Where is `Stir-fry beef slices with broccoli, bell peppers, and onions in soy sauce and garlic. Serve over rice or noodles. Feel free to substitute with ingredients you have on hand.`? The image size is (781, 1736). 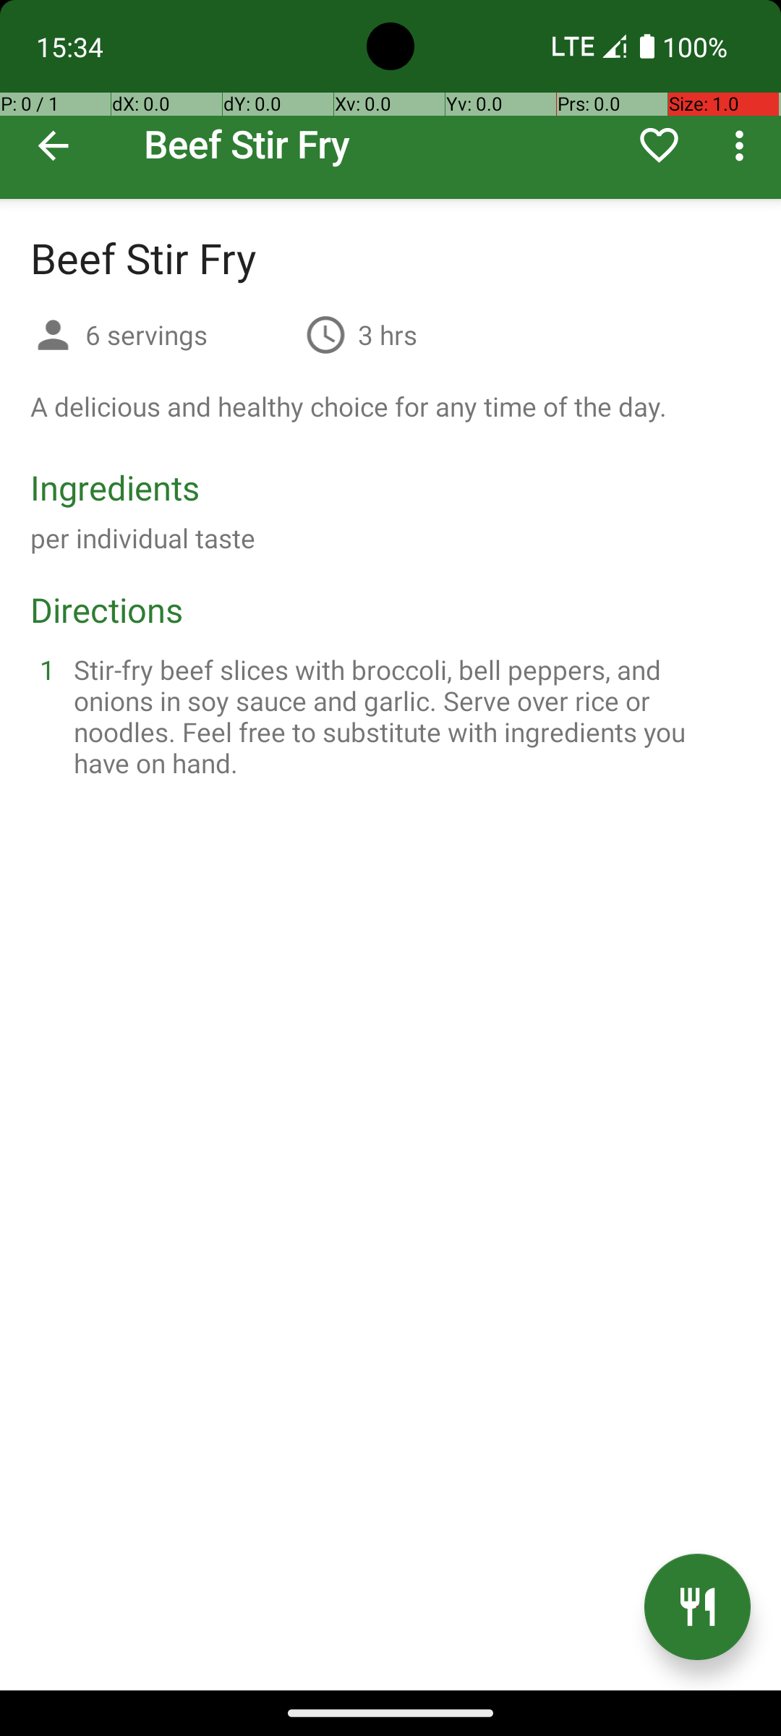
Stir-fry beef slices with broccoli, bell peppers, and onions in soy sauce and garlic. Serve over rice or noodles. Feel free to substitute with ingredients you have on hand. is located at coordinates (408, 716).